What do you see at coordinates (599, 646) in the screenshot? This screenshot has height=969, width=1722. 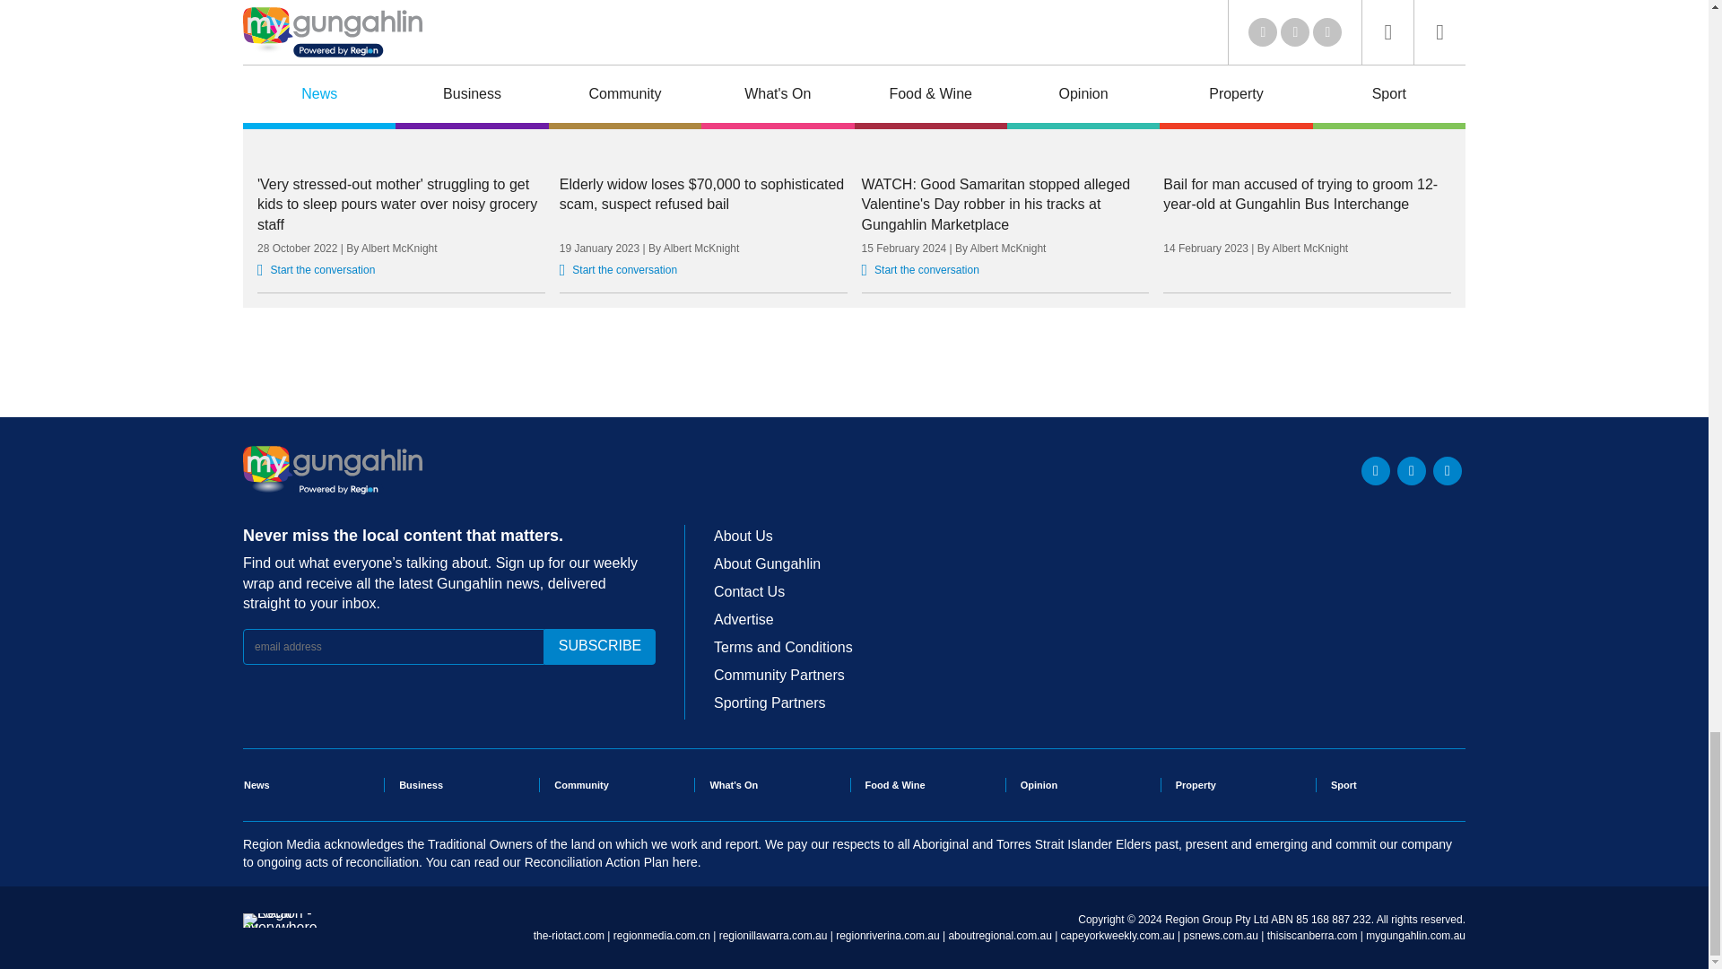 I see `subscribe` at bounding box center [599, 646].